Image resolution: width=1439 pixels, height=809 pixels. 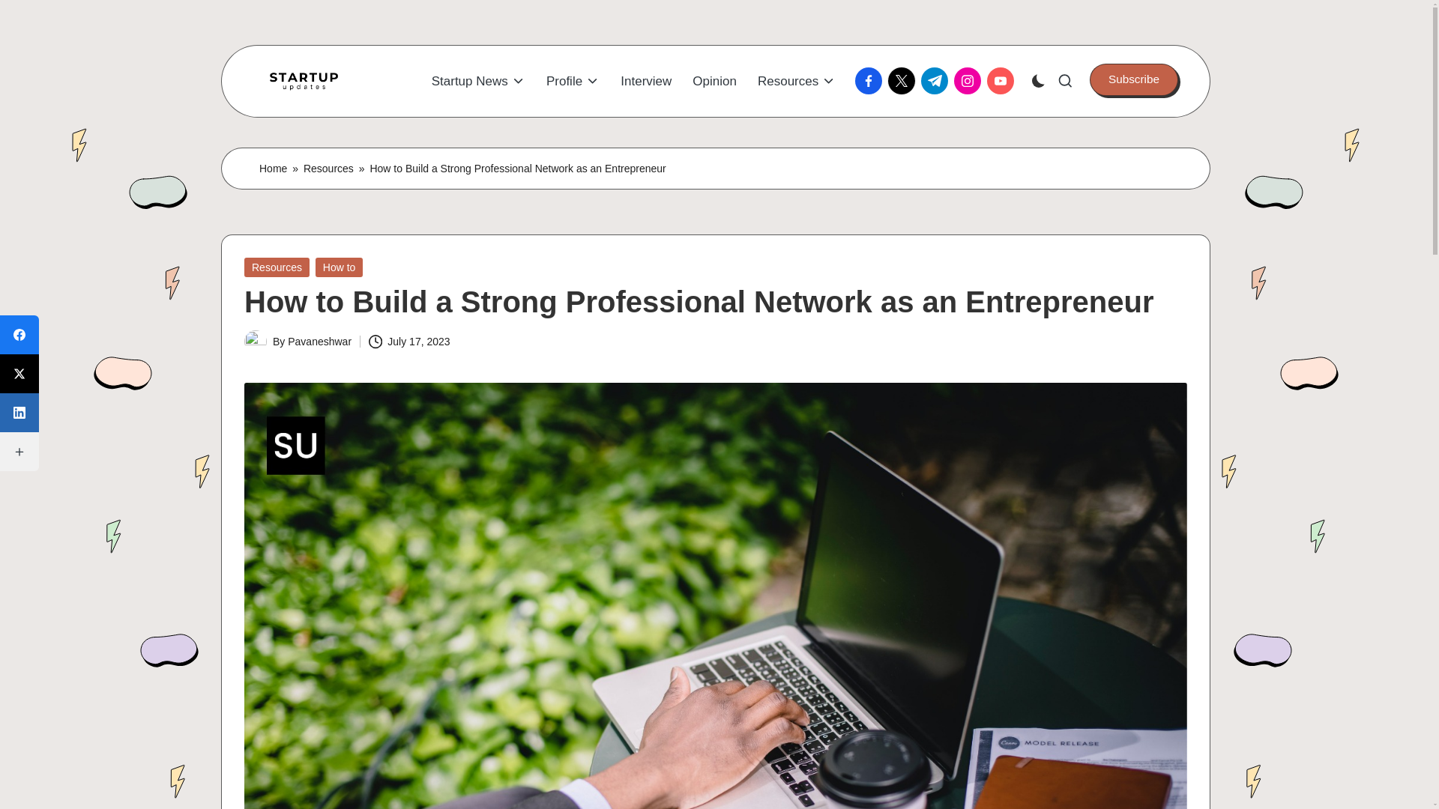 What do you see at coordinates (970, 81) in the screenshot?
I see `instagram.com` at bounding box center [970, 81].